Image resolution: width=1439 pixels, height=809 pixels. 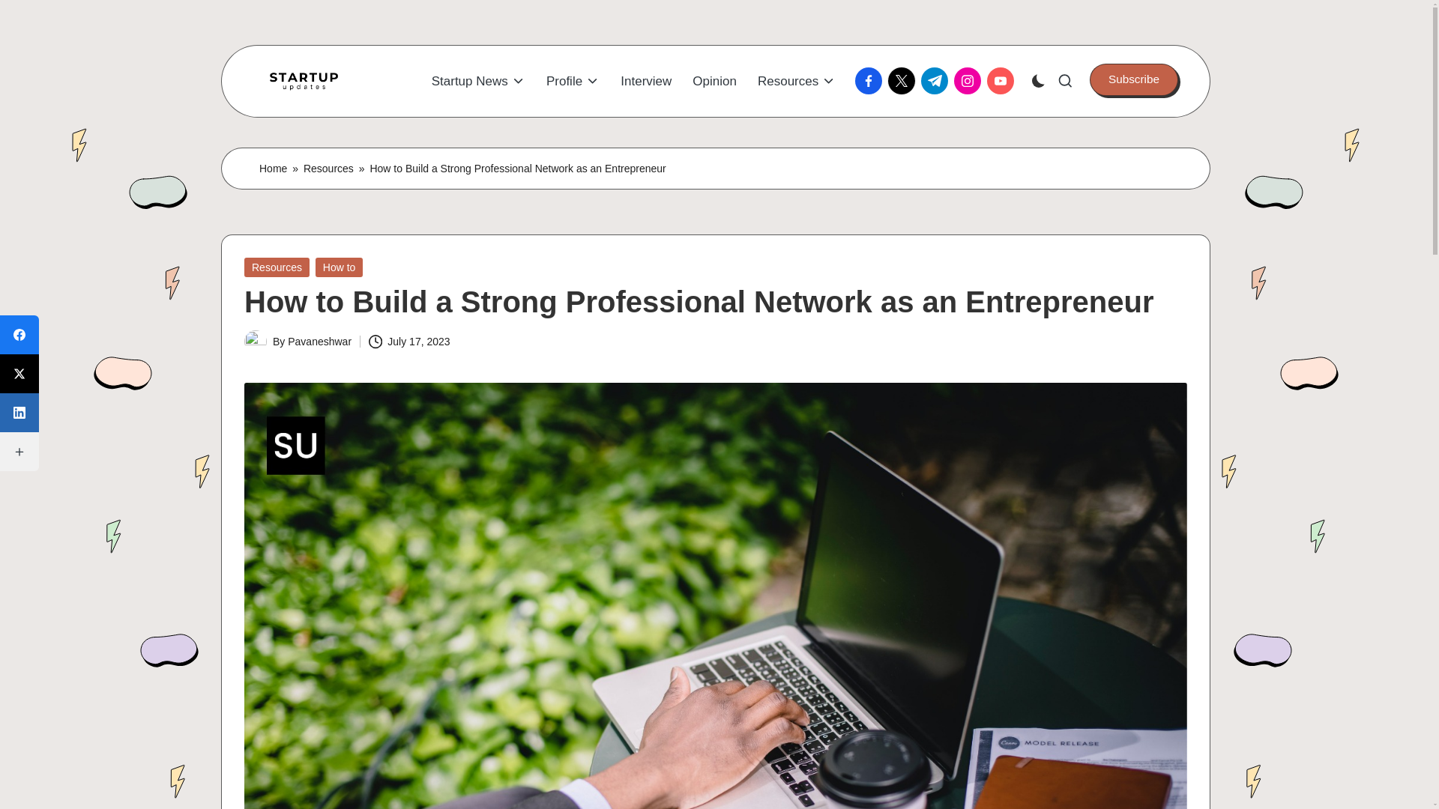 What do you see at coordinates (970, 81) in the screenshot?
I see `instagram.com` at bounding box center [970, 81].